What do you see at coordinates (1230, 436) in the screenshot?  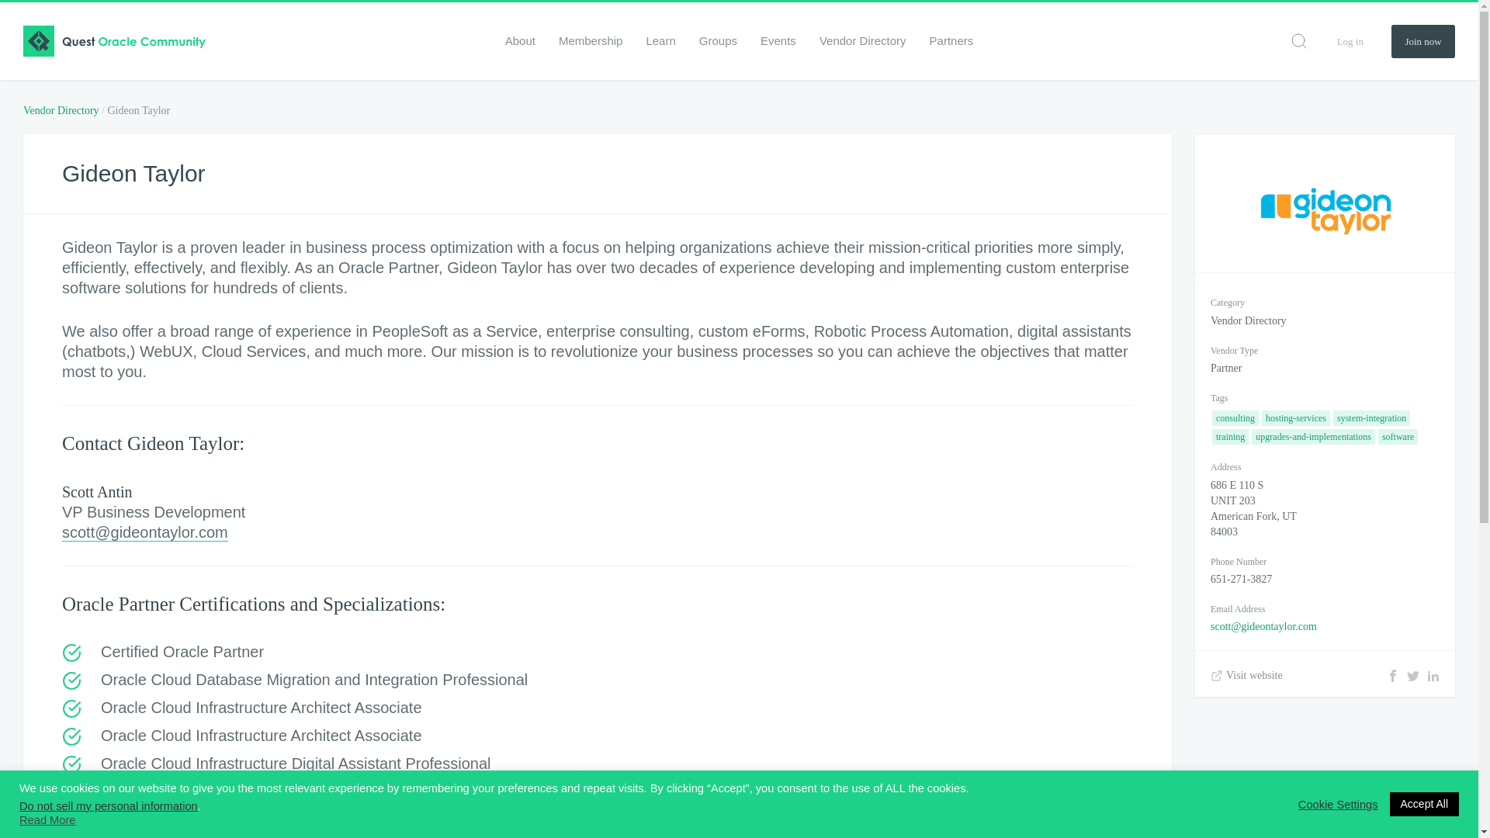 I see `training` at bounding box center [1230, 436].